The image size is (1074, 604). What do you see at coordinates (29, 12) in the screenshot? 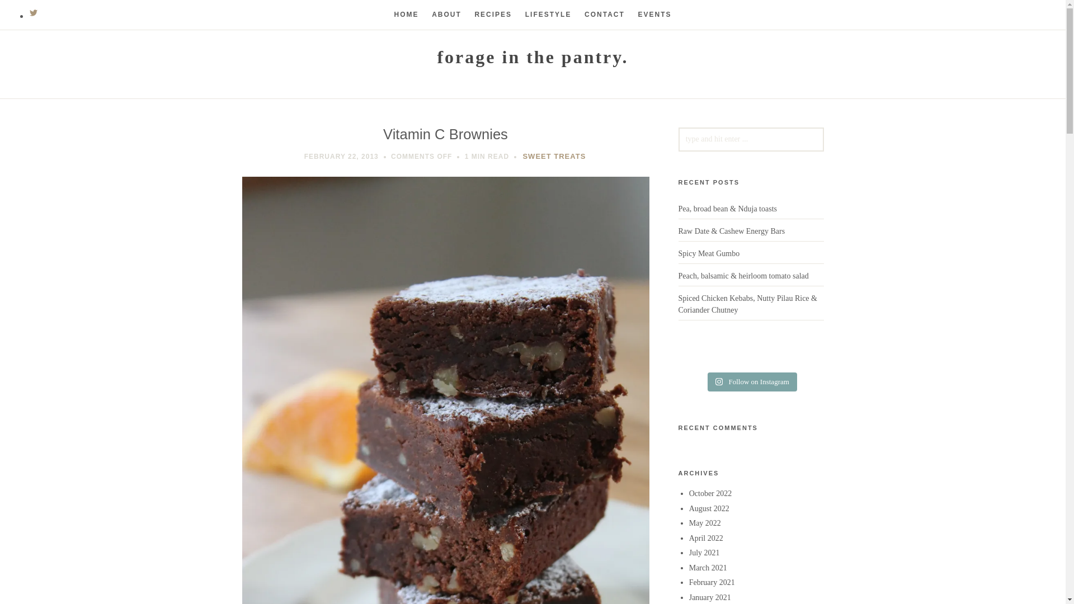
I see `Search` at bounding box center [29, 12].